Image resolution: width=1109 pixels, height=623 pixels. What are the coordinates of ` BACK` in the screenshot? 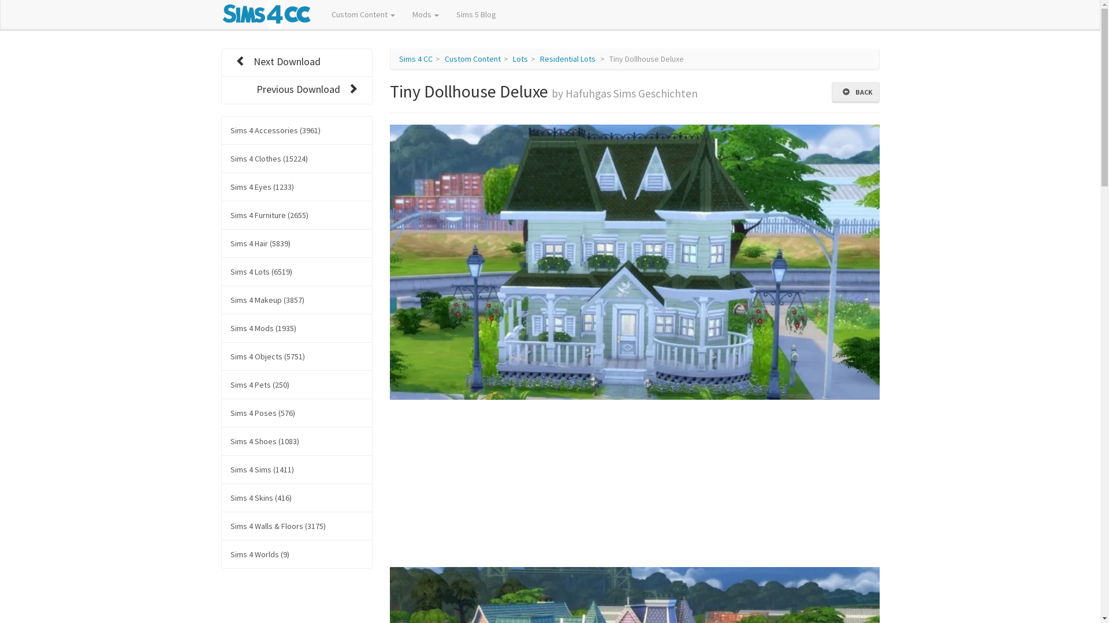 It's located at (856, 92).